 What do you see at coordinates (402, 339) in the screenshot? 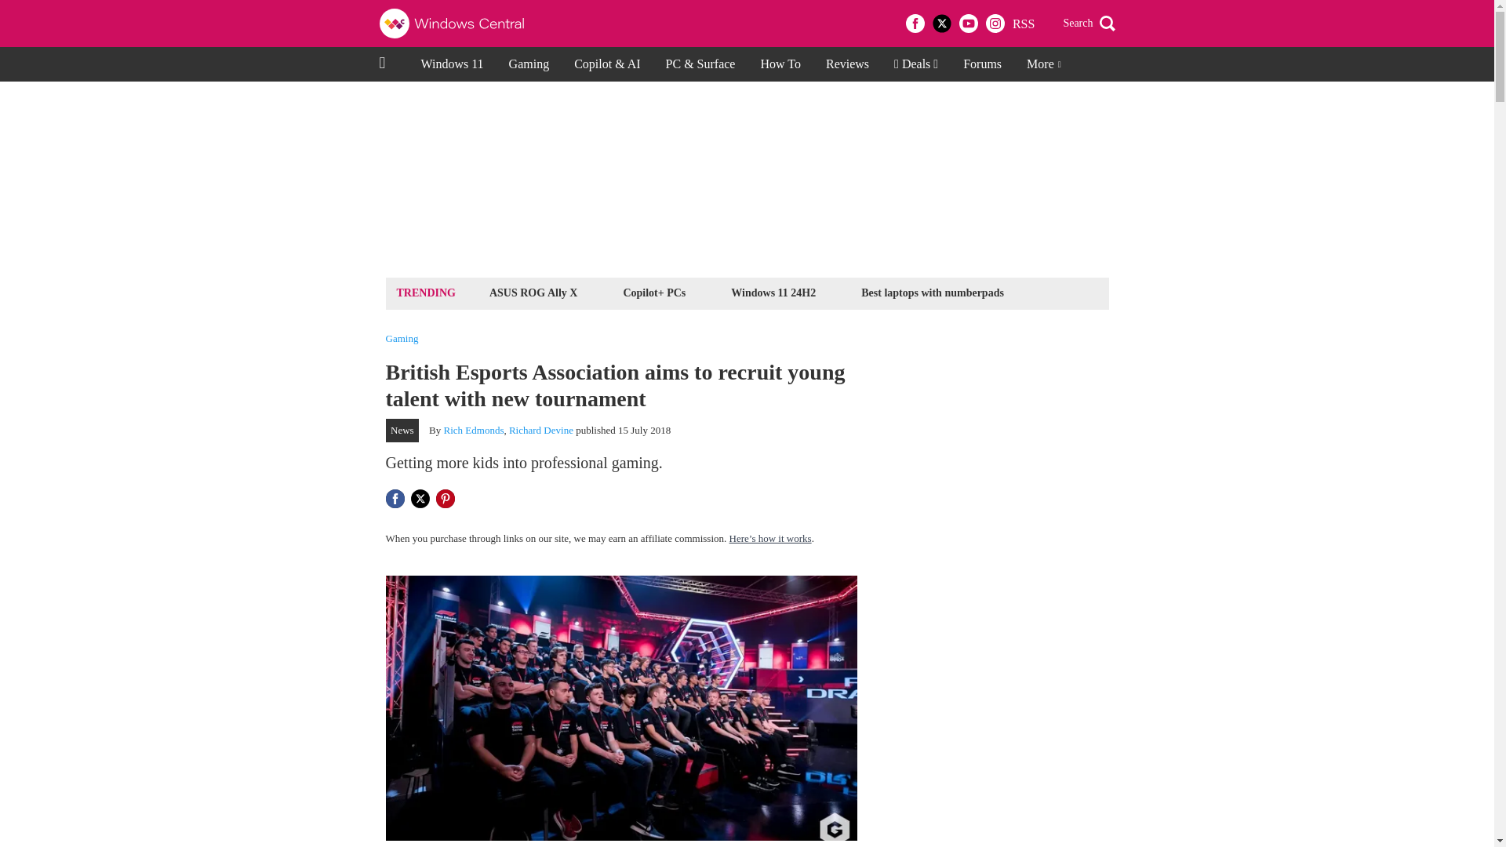
I see `Gaming` at bounding box center [402, 339].